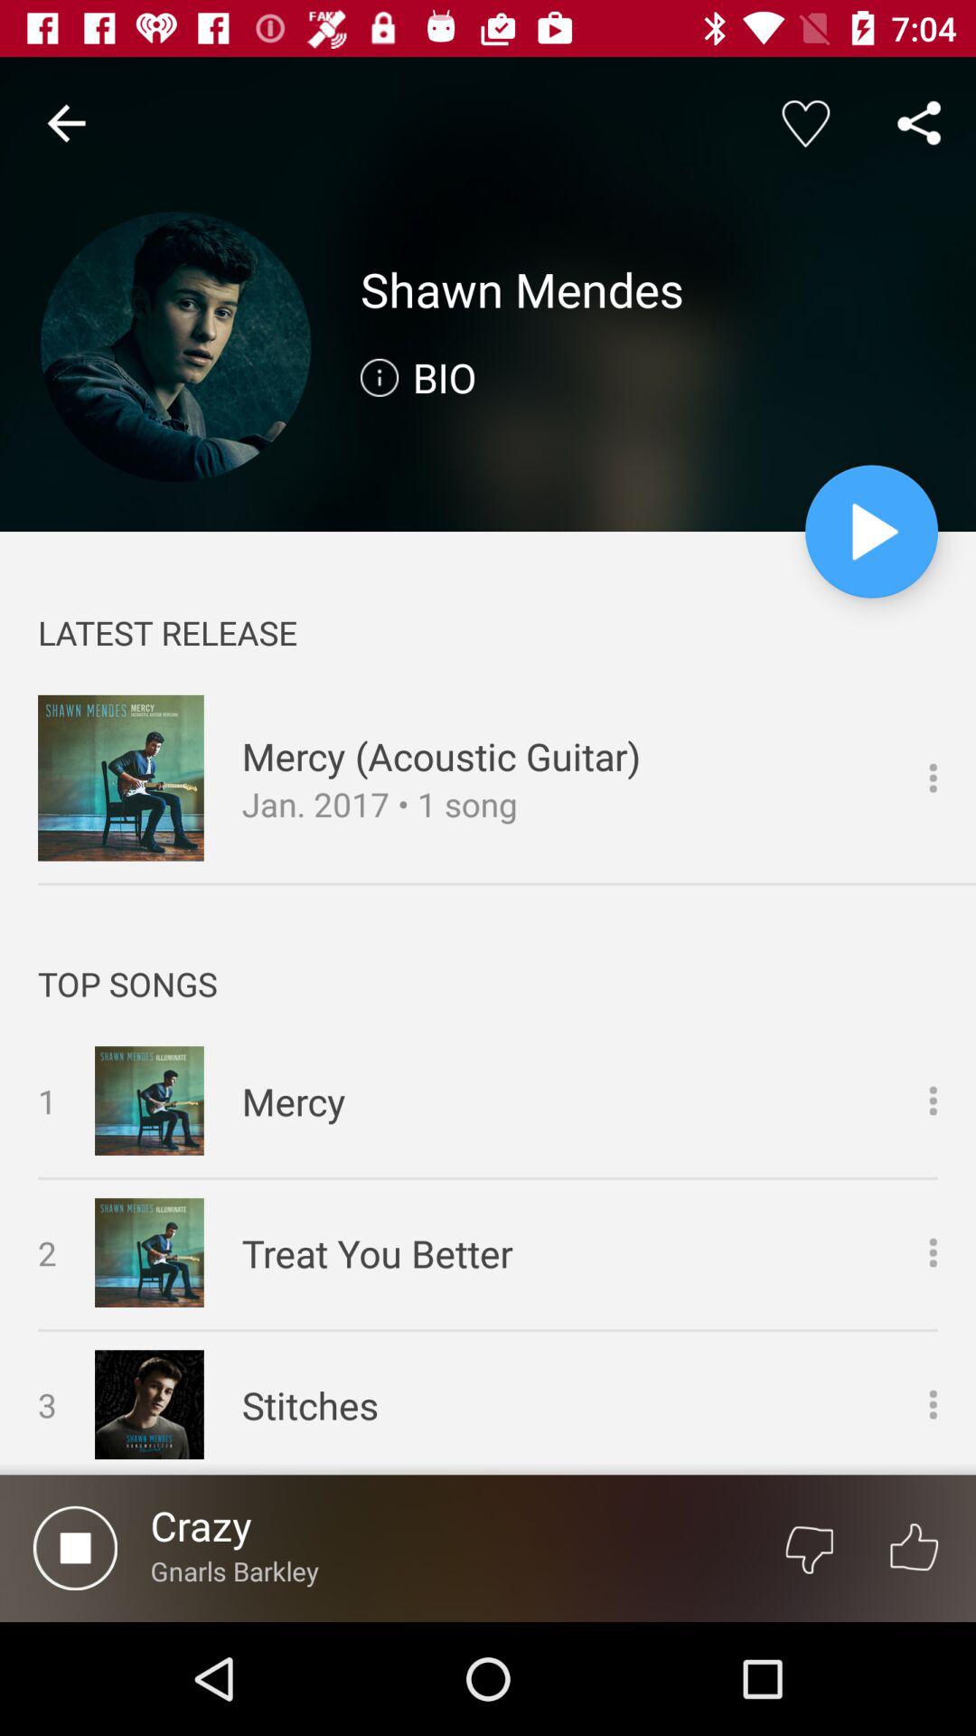  Describe the element at coordinates (810, 1548) in the screenshot. I see `select the dislike button` at that location.